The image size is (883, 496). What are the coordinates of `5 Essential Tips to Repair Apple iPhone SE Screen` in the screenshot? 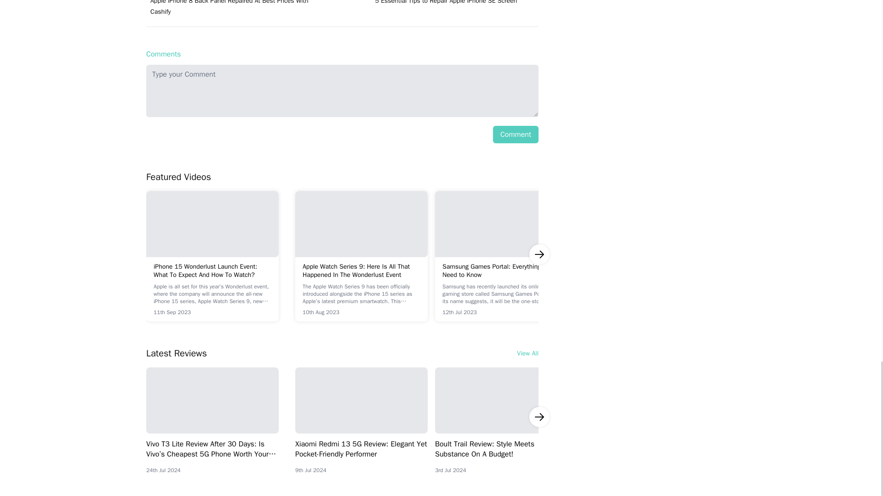 It's located at (457, 3).